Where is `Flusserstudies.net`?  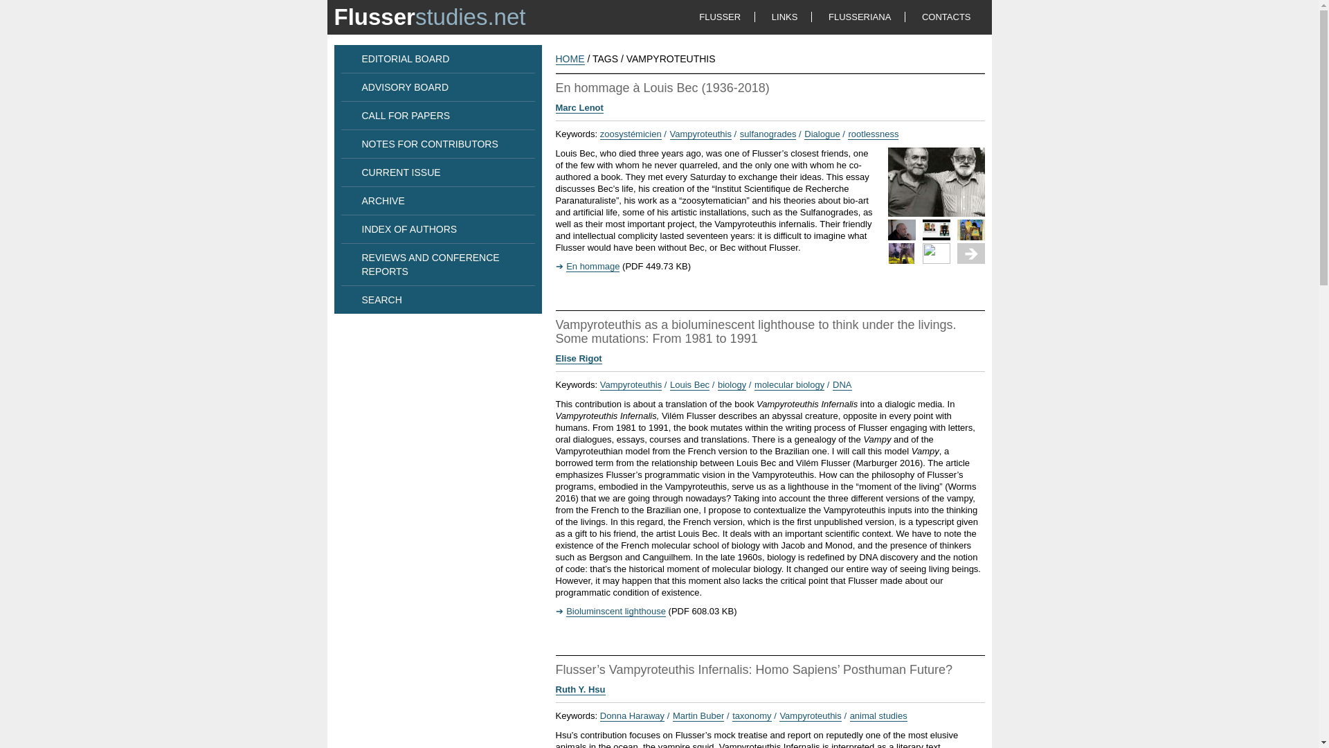
Flusserstudies.net is located at coordinates (429, 17).